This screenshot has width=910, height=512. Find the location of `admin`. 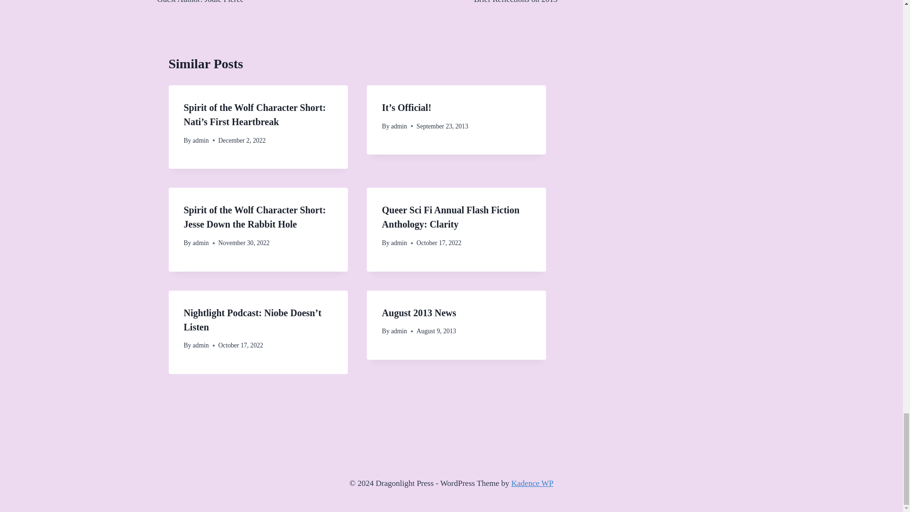

admin is located at coordinates (399, 126).